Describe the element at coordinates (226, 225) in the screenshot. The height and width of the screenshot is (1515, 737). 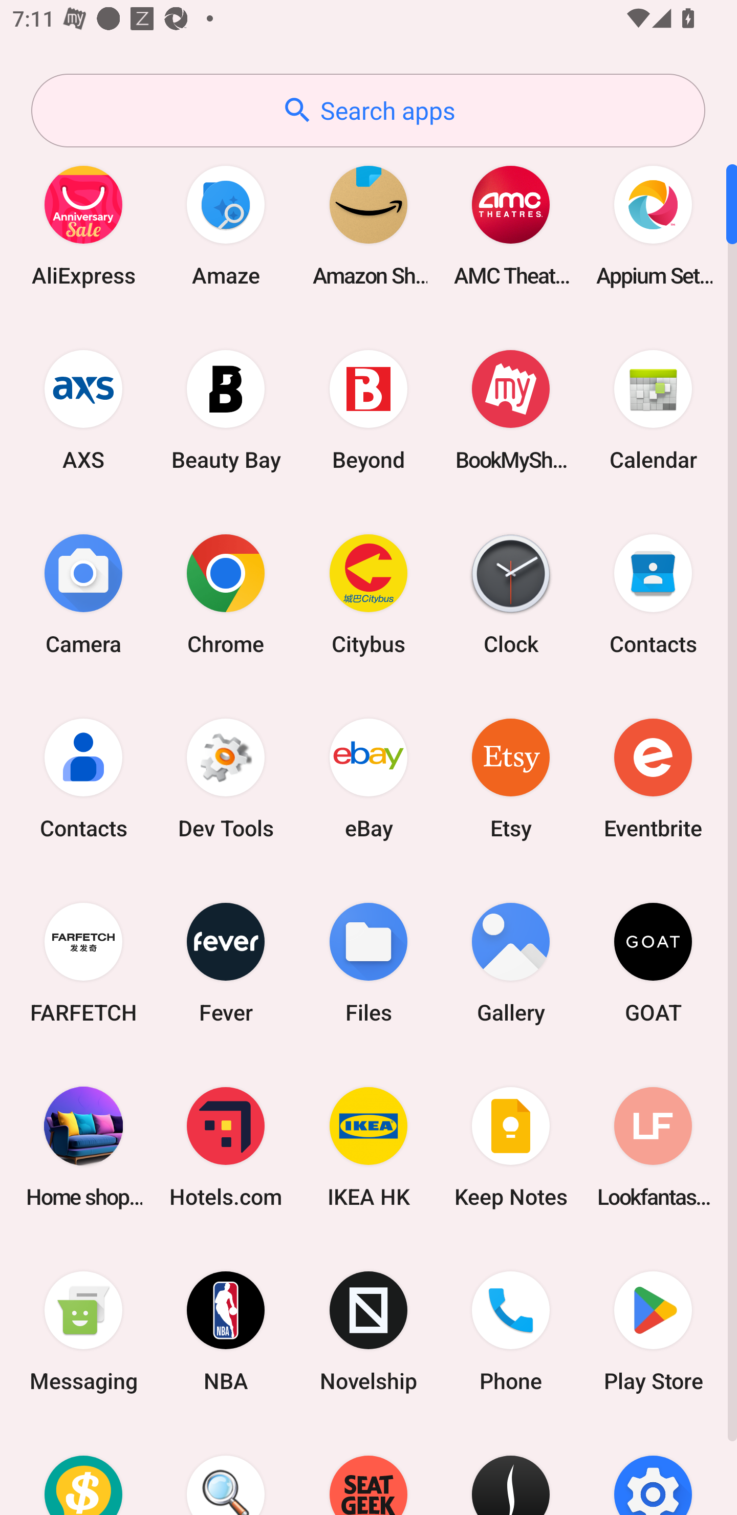
I see `Amaze` at that location.